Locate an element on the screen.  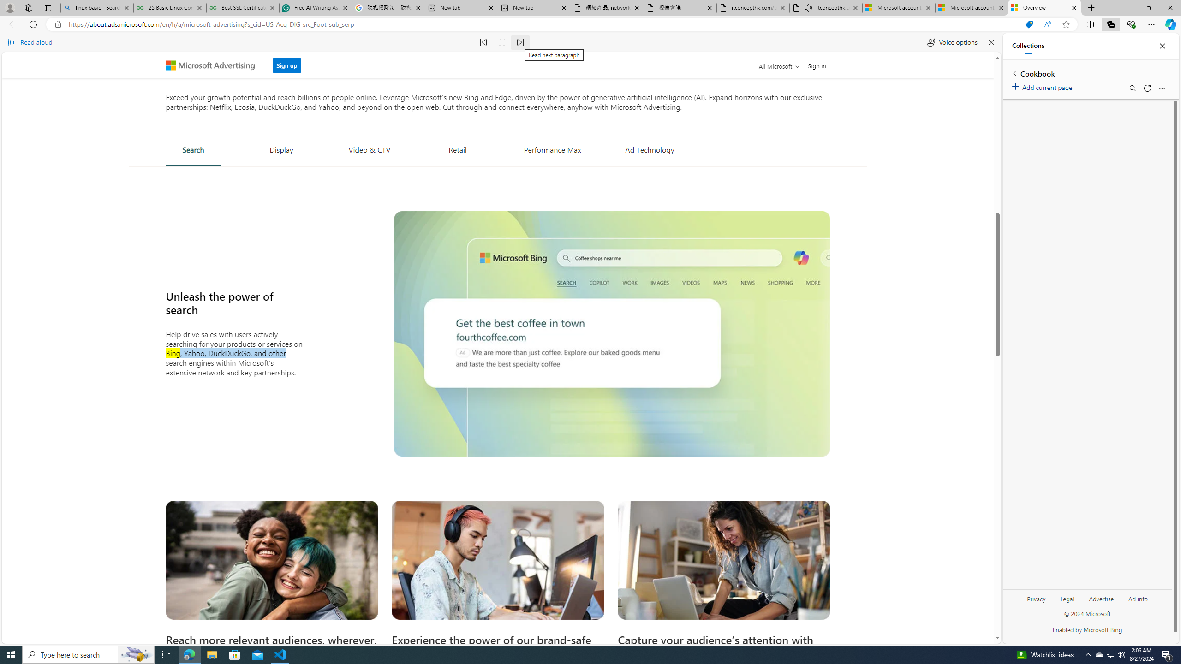
Best SSL Certificates Provider in India - GeeksforGeeks is located at coordinates (243, 8).